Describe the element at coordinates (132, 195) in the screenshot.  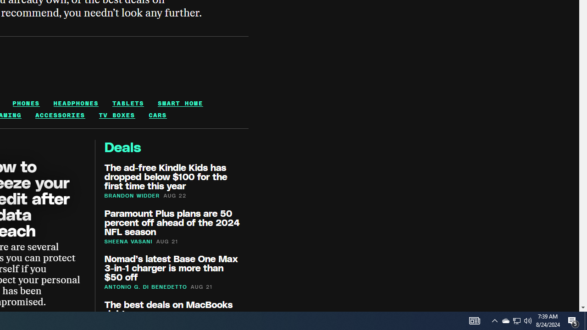
I see `BRANDON WIDDER` at that location.